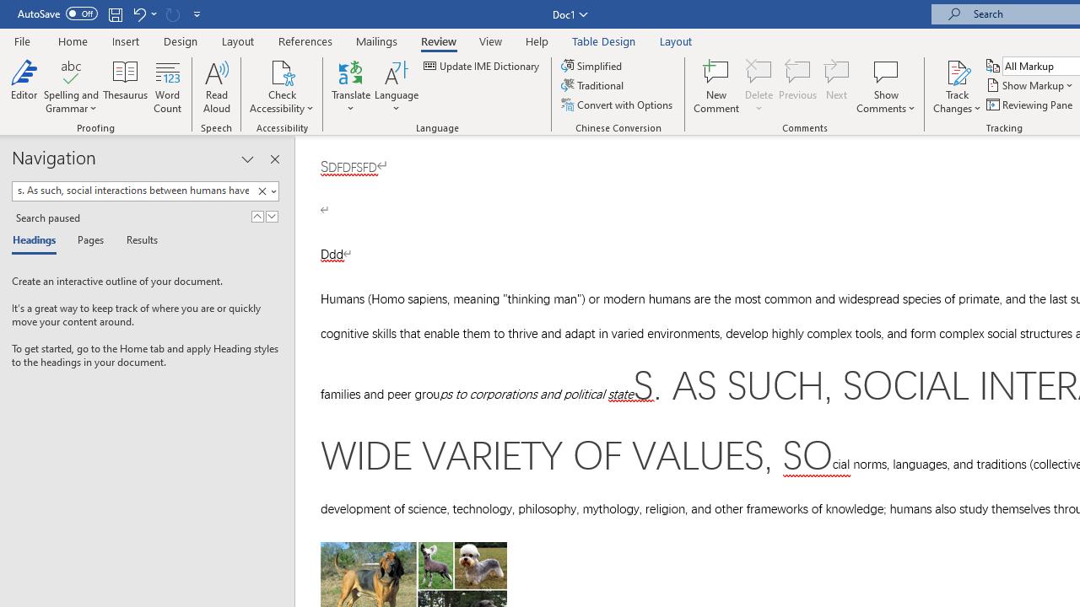 The image size is (1080, 607). I want to click on Previous, so click(798, 86).